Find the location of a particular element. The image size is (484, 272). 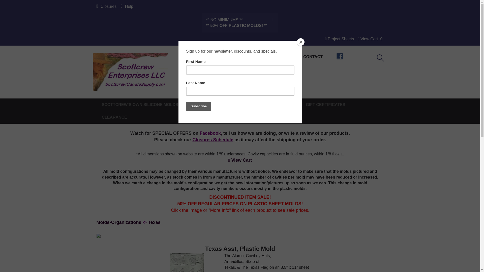

SCOTTCREW'S OWN SILICONE MOLDS is located at coordinates (143, 105).